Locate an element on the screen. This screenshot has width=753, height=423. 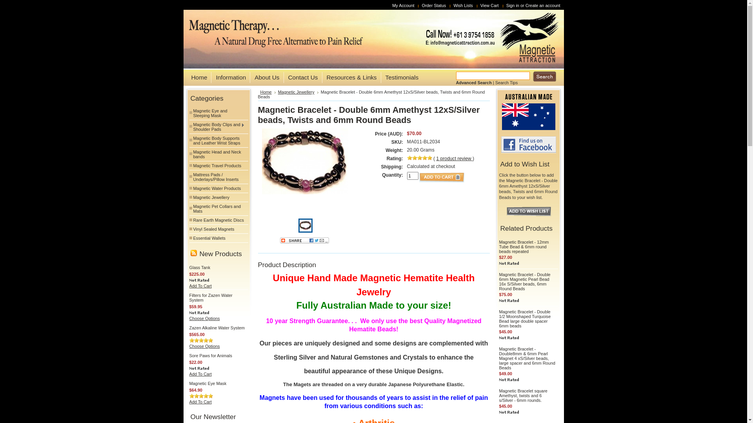
Advanced Search is located at coordinates (474, 83).